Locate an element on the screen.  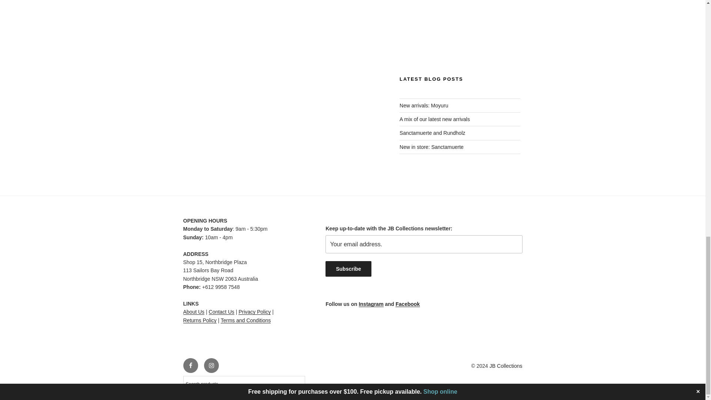
Sanctamuerte and Rundholz is located at coordinates (432, 133).